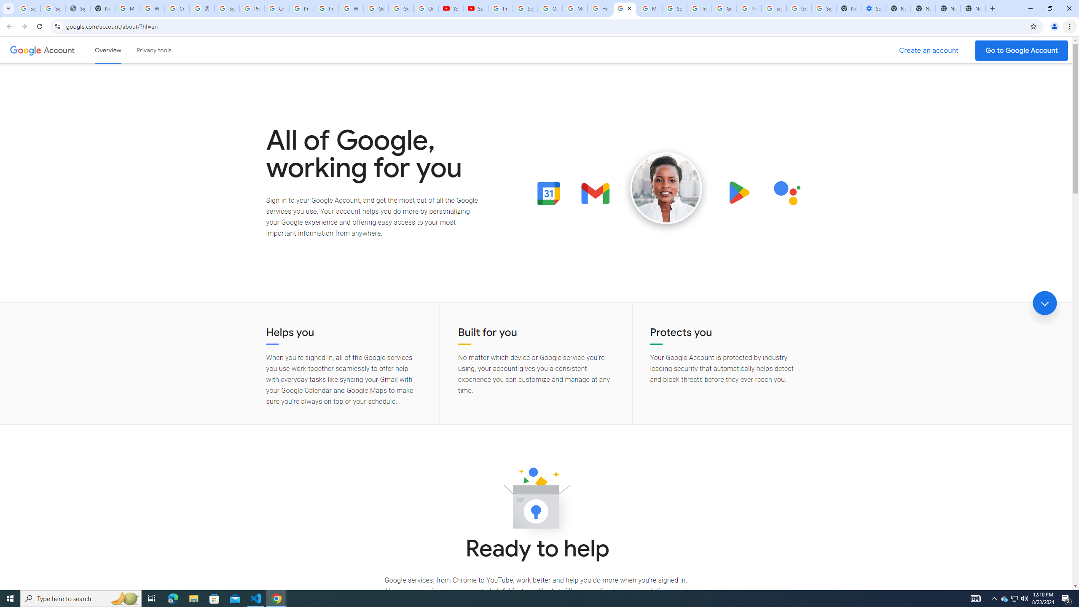 This screenshot has width=1079, height=607. Describe the element at coordinates (25, 50) in the screenshot. I see `Google logo` at that location.